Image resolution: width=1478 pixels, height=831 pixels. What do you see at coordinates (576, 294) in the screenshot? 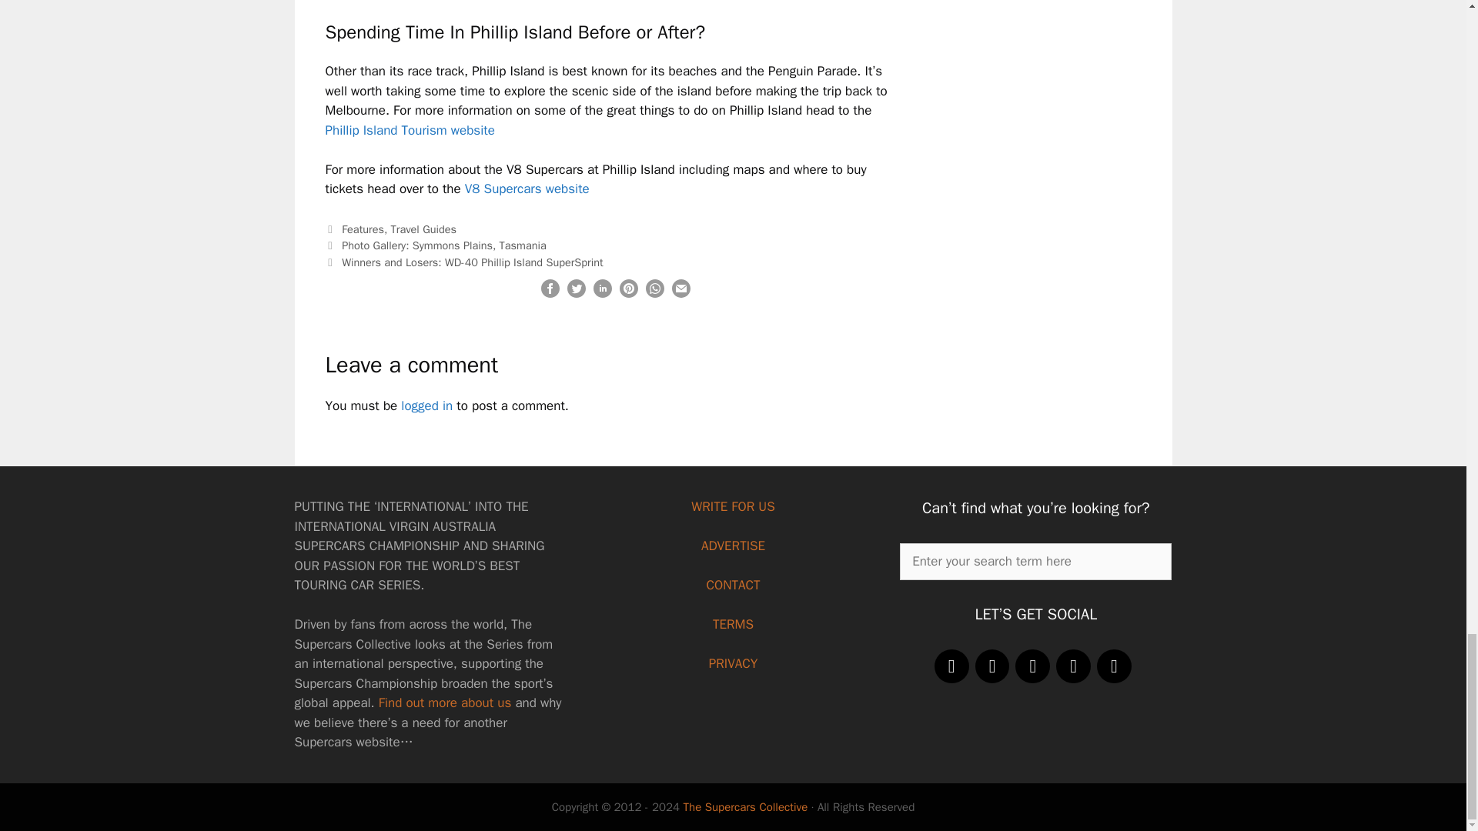
I see `Tweet this post!` at bounding box center [576, 294].